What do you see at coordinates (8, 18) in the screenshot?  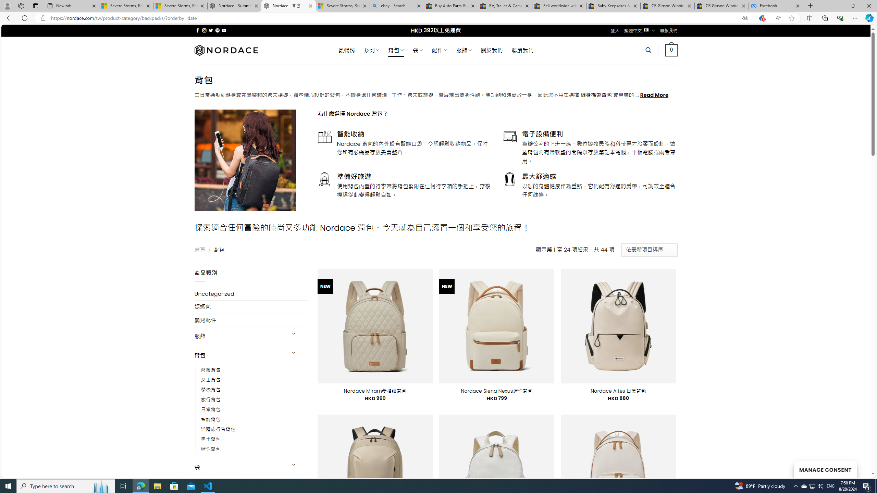 I see `Back` at bounding box center [8, 18].